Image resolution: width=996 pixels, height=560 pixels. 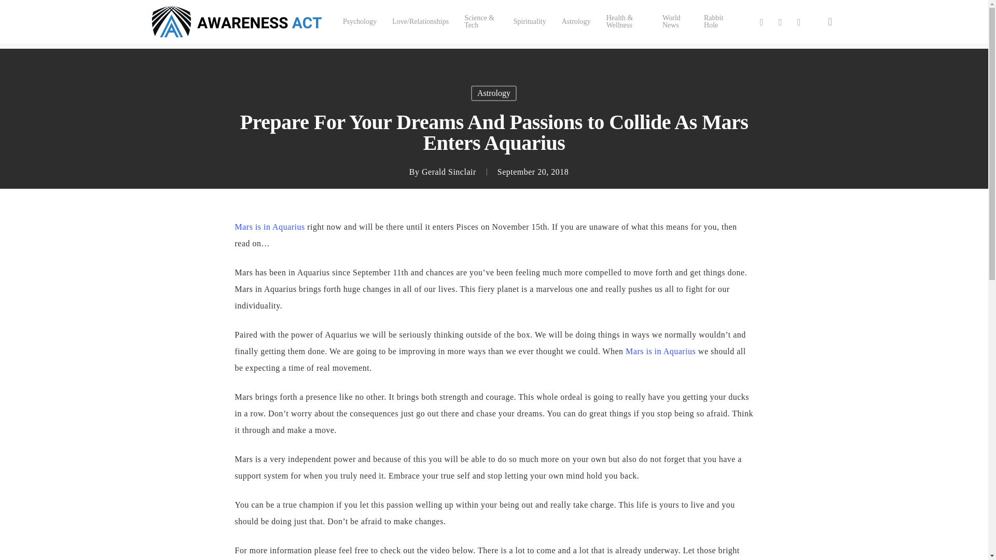 I want to click on Rabbit Hole, so click(x=716, y=22).